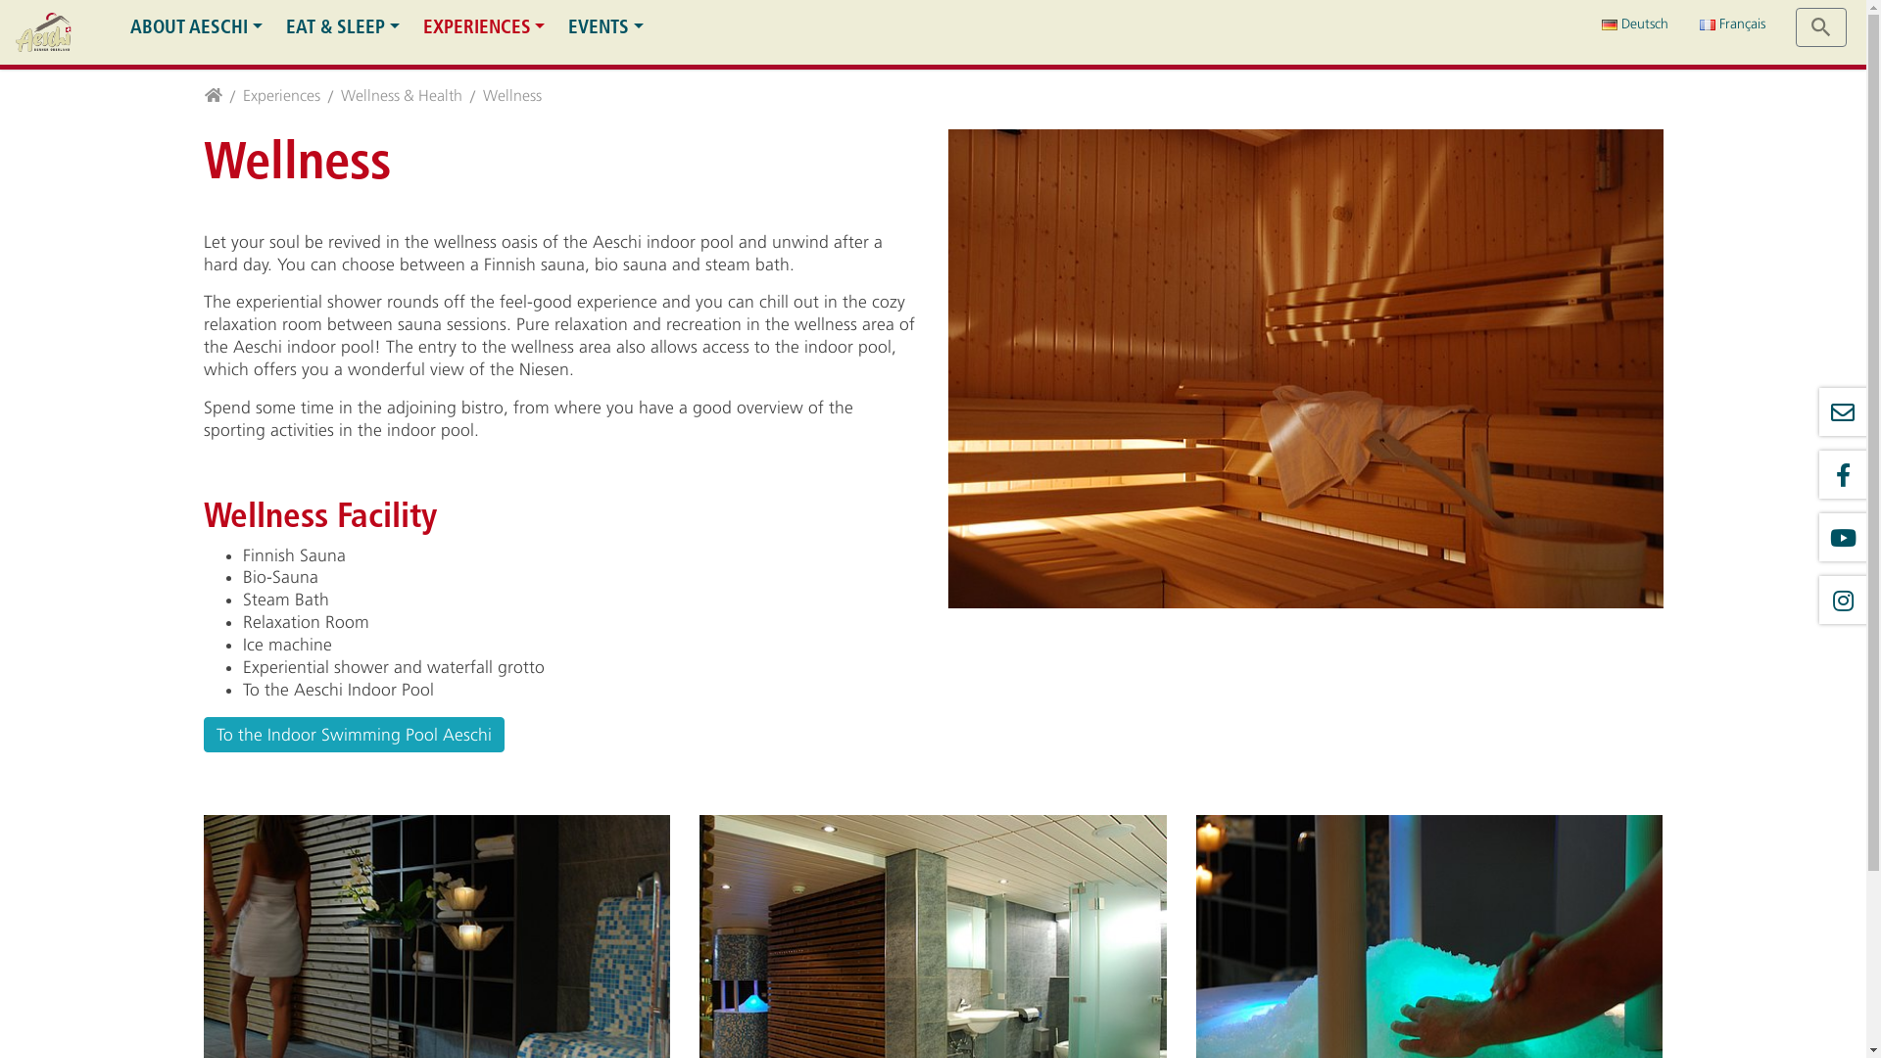 This screenshot has width=1881, height=1058. What do you see at coordinates (402, 98) in the screenshot?
I see `Wellness & Health` at bounding box center [402, 98].